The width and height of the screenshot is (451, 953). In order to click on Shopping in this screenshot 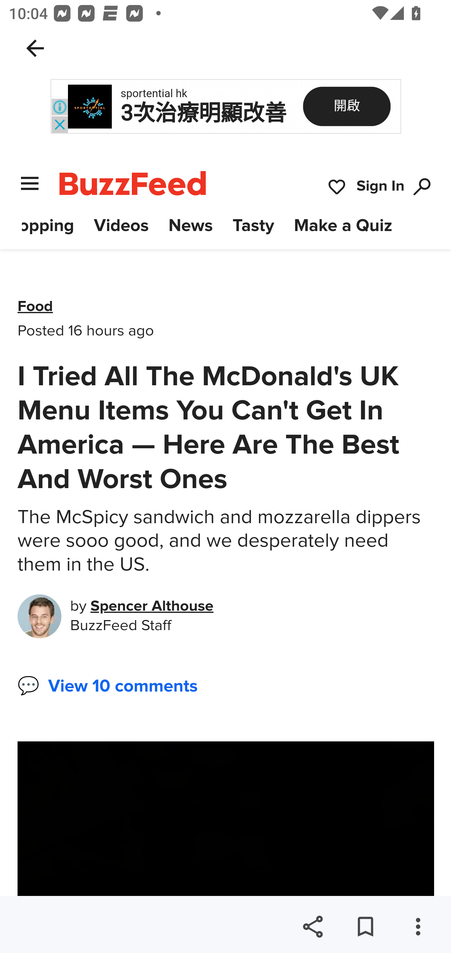, I will do `click(48, 226)`.